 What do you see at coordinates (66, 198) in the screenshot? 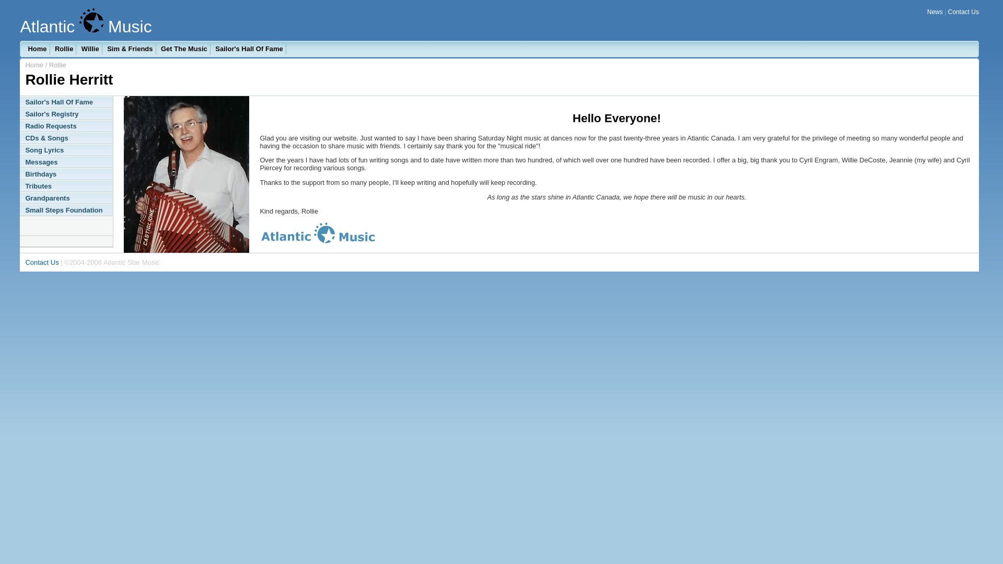
I see `Grandparents` at bounding box center [66, 198].